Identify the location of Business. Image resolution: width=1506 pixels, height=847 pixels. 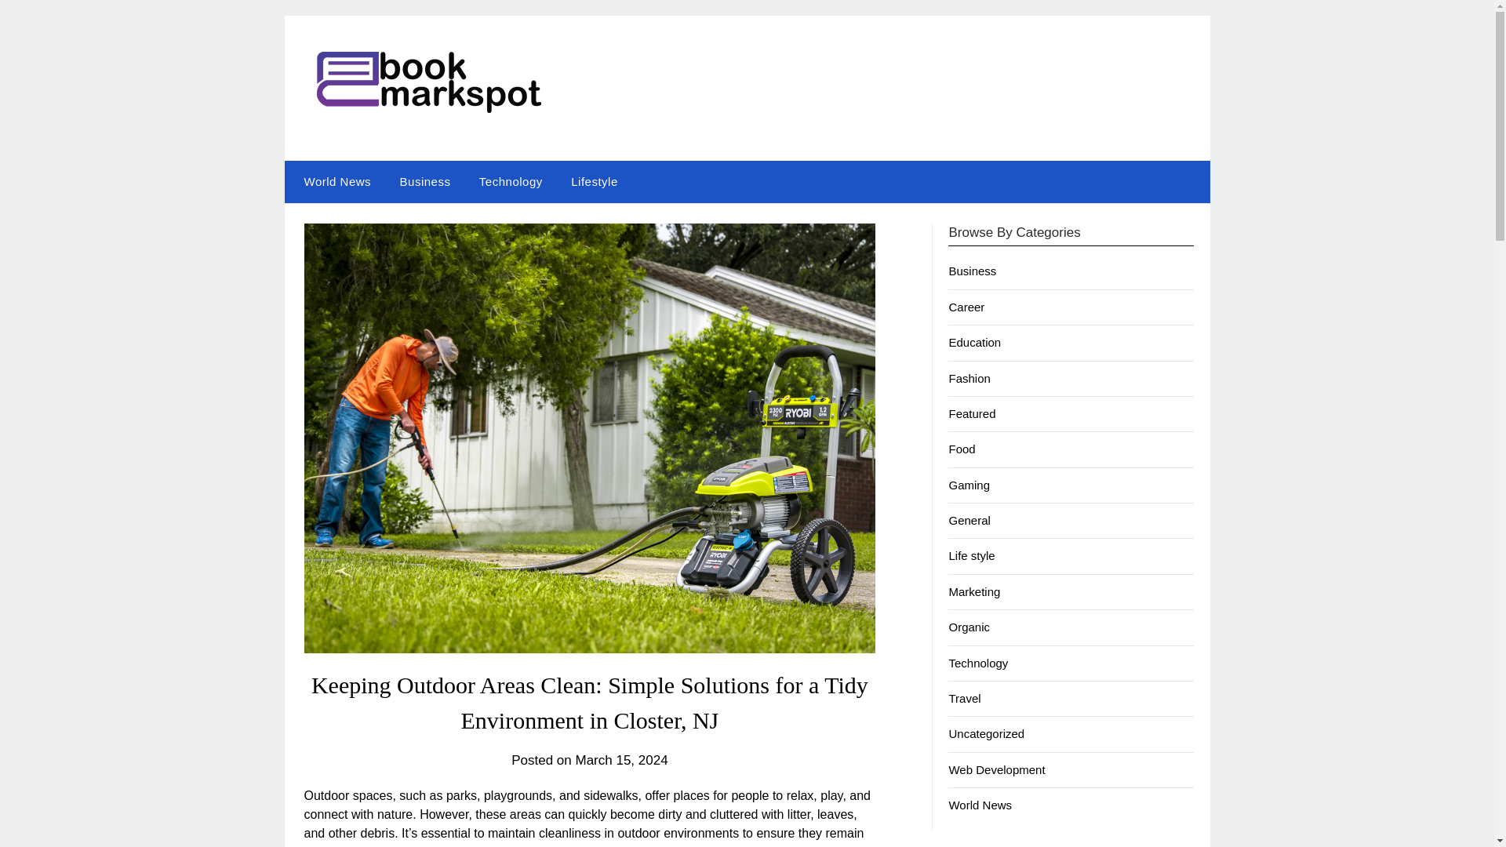
(425, 182).